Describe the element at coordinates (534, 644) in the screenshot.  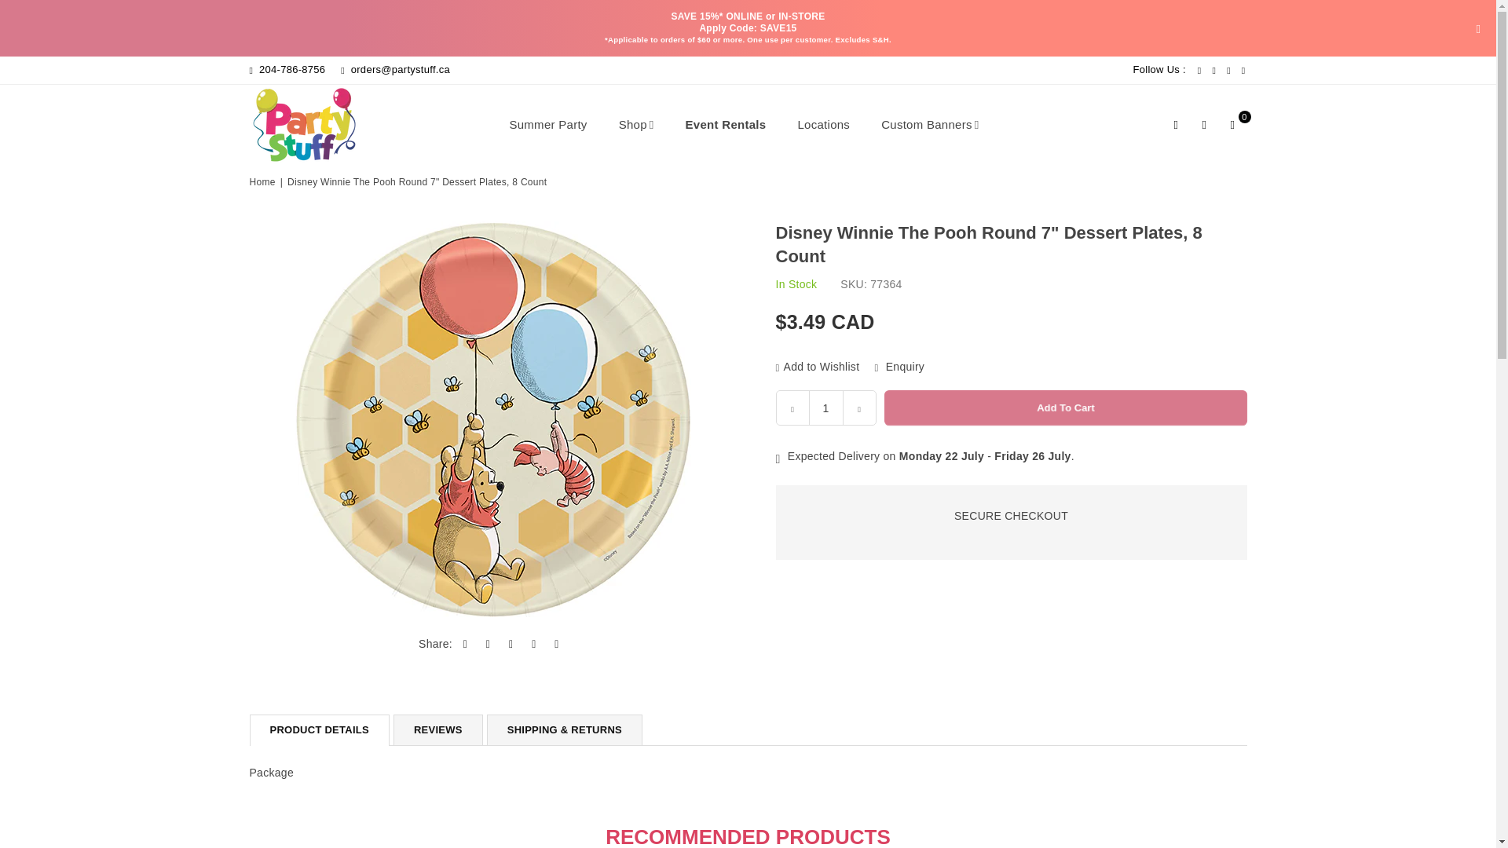
I see `Share on Whatsapp` at that location.